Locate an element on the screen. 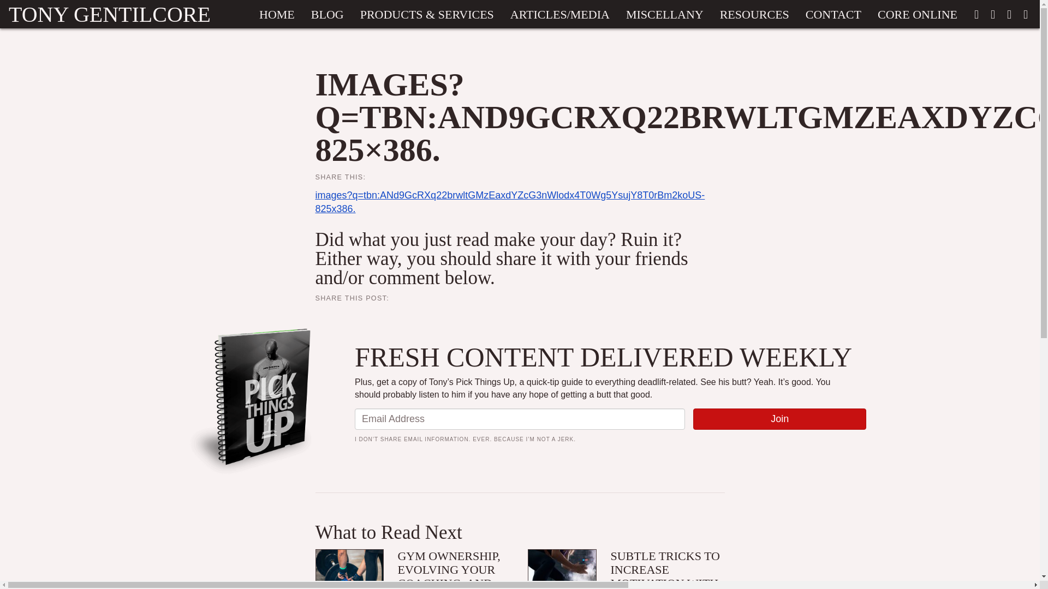 Image resolution: width=1048 pixels, height=589 pixels. Core Online is located at coordinates (917, 14).